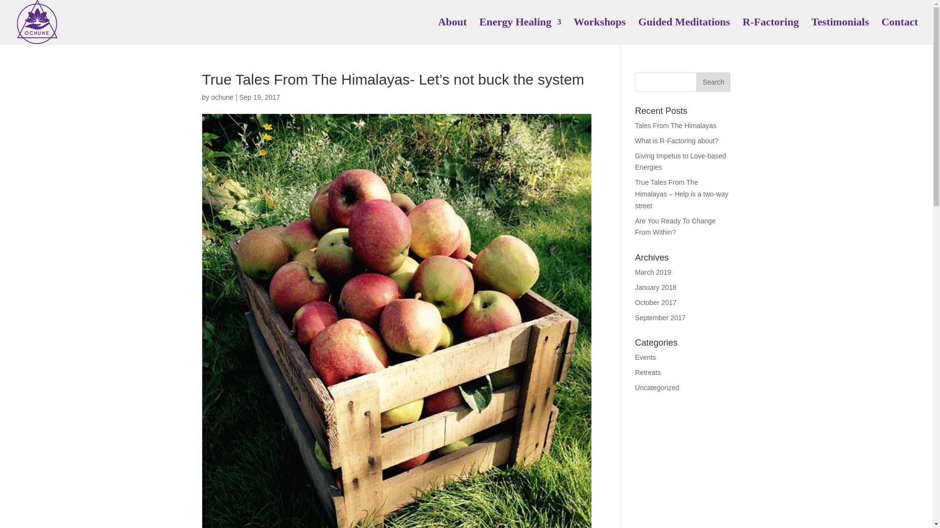 The image size is (940, 528). What do you see at coordinates (681, 162) in the screenshot?
I see `Giving Impetus to Love-based Energies` at bounding box center [681, 162].